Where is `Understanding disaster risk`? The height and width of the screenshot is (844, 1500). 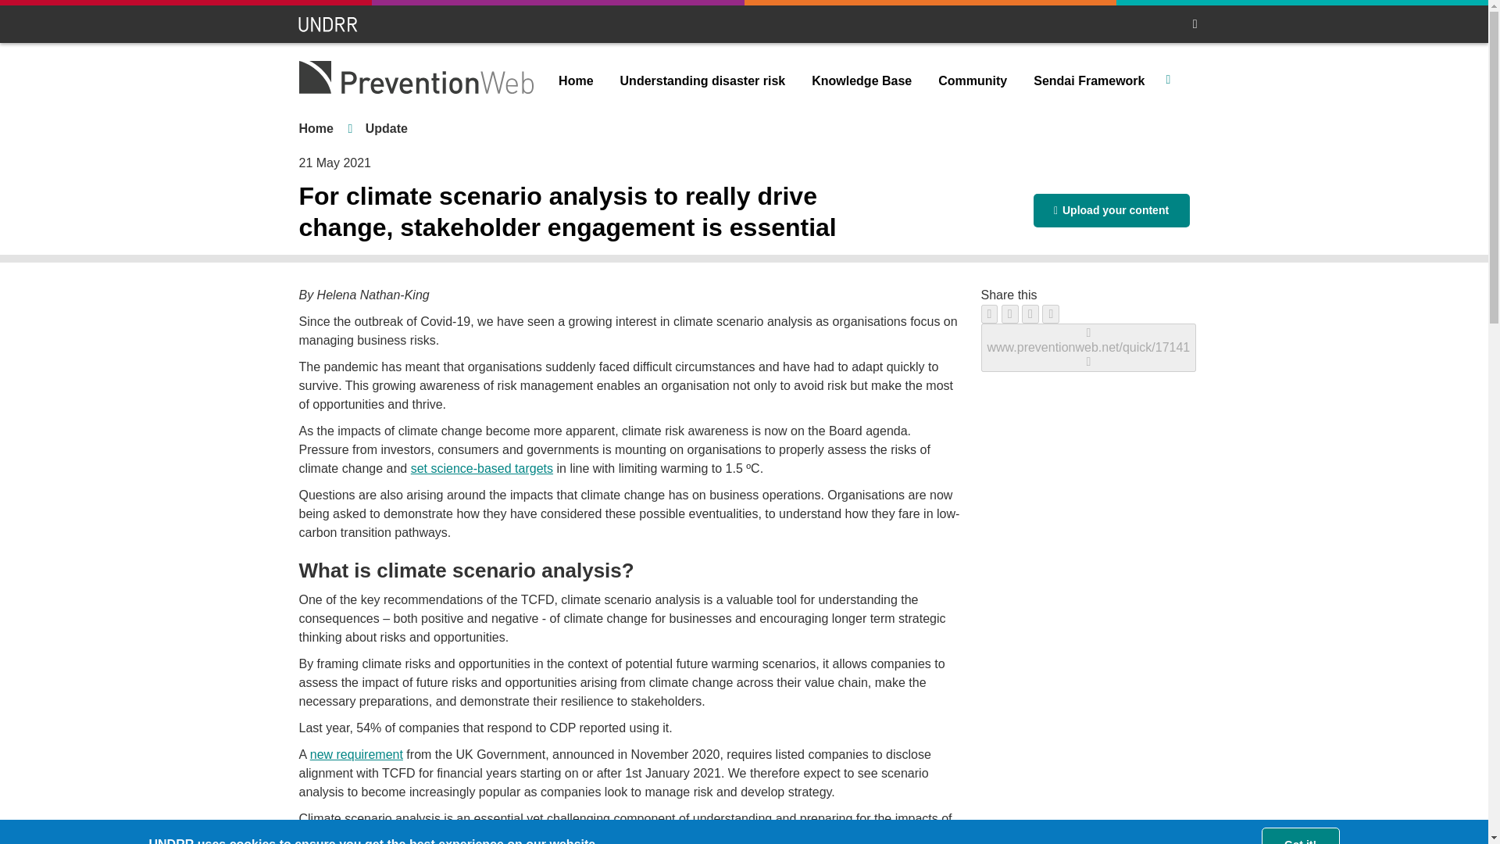 Understanding disaster risk is located at coordinates (703, 81).